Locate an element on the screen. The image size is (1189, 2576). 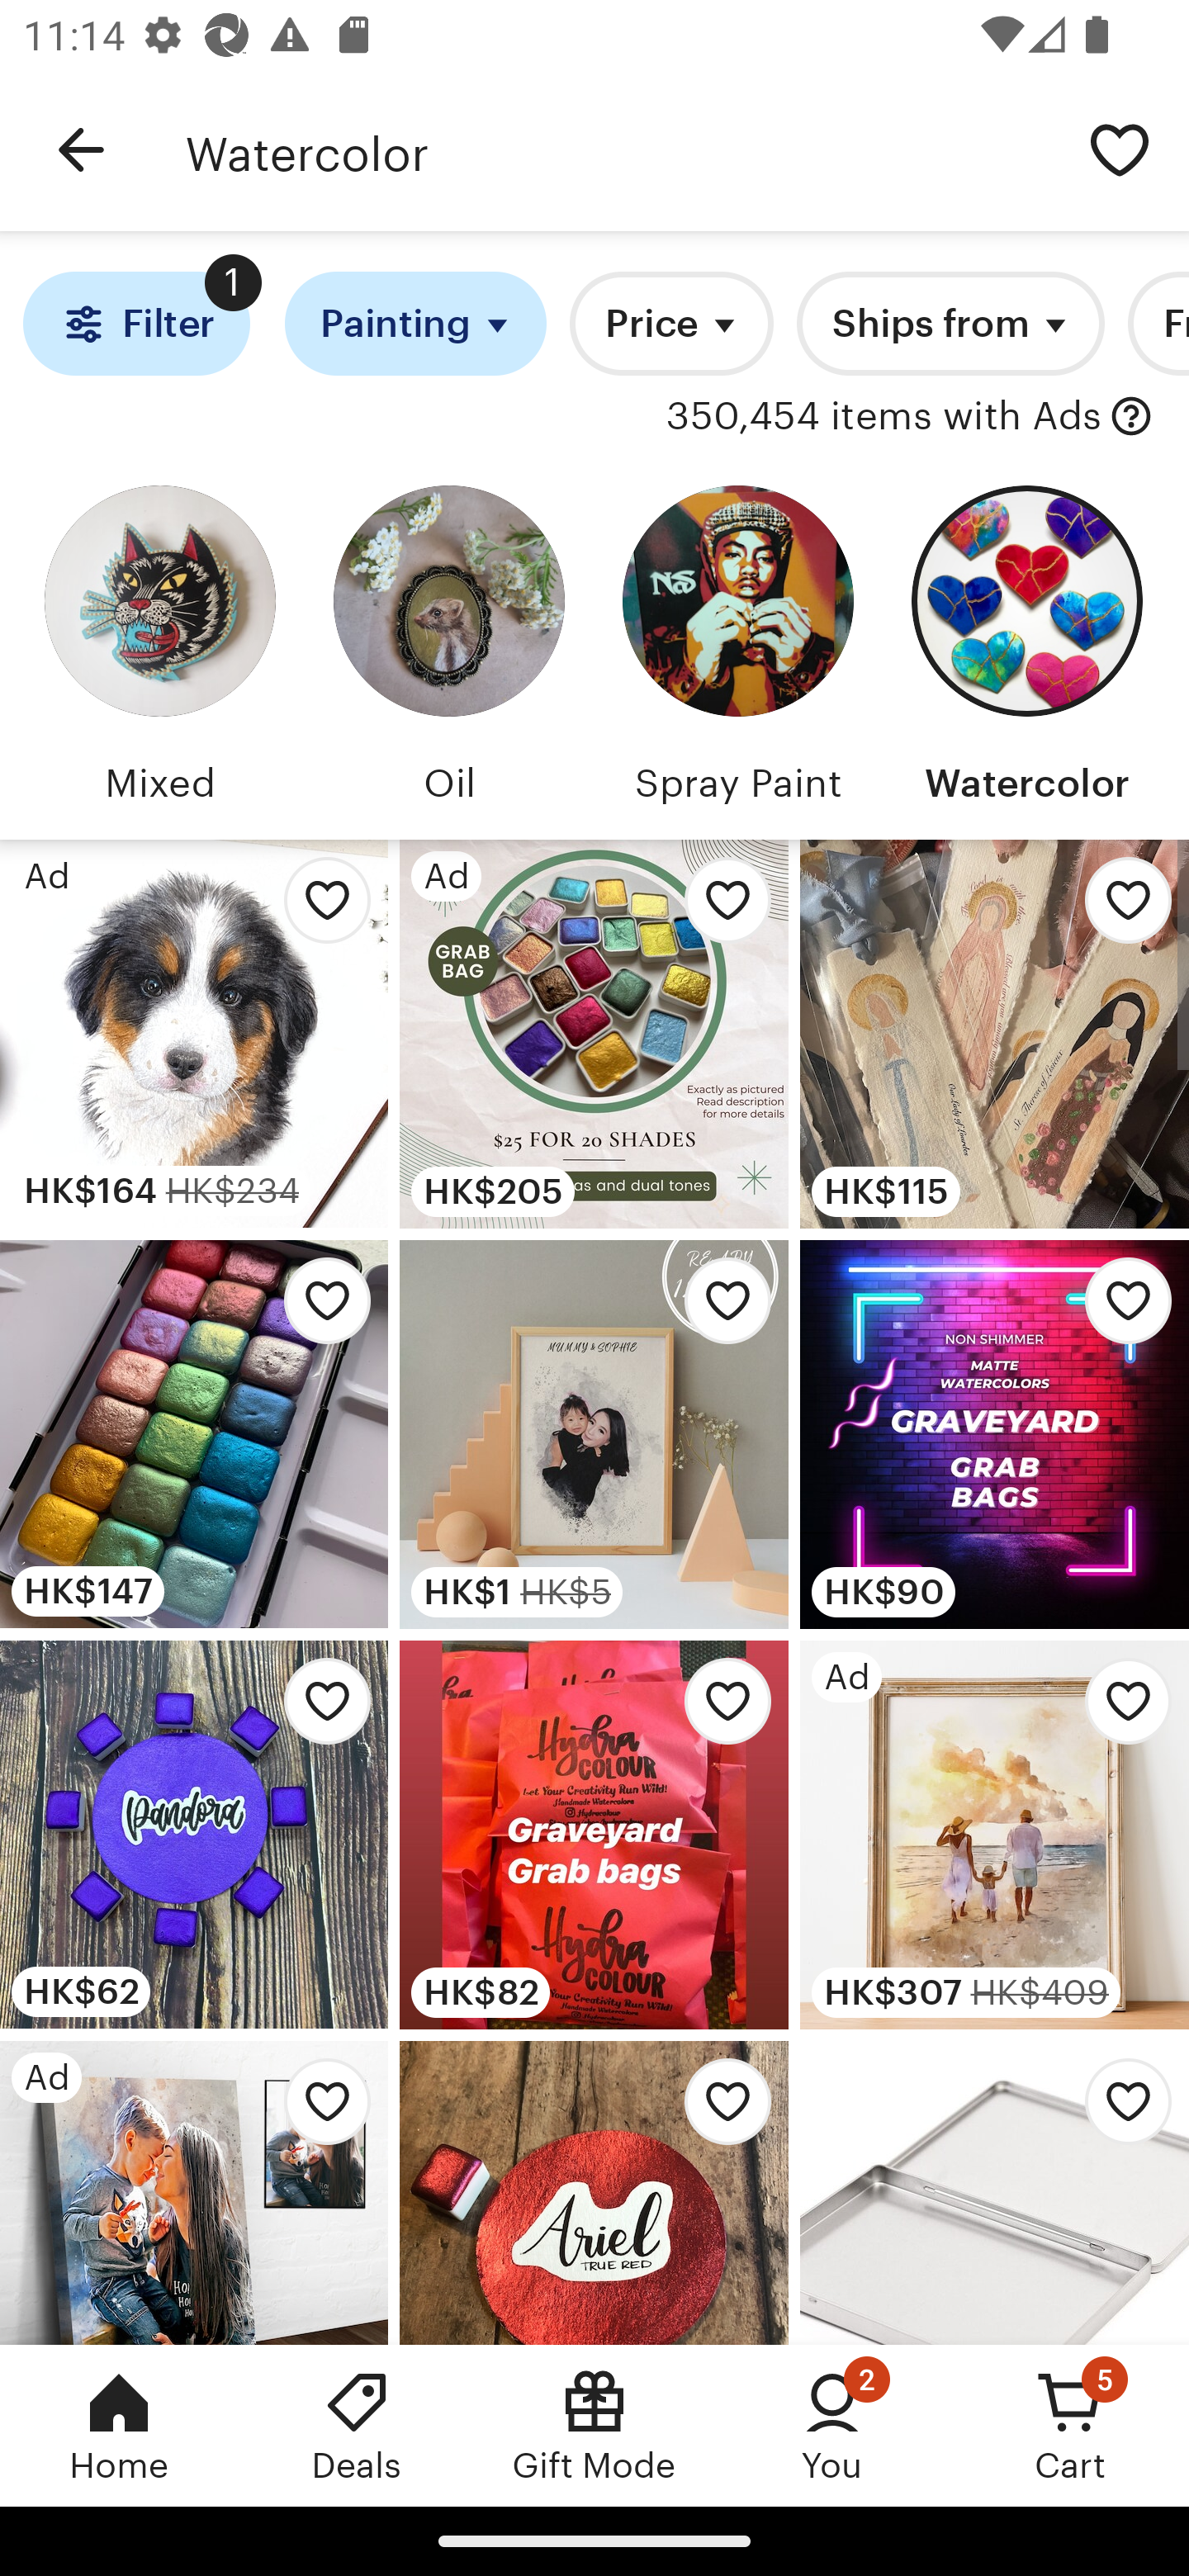
Gift Mode is located at coordinates (594, 2425).